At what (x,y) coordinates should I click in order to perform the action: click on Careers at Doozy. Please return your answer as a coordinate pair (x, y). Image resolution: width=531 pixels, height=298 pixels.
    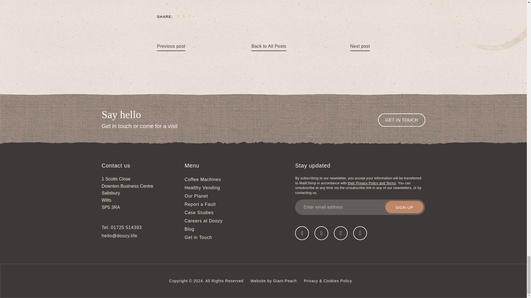
    Looking at the image, I should click on (204, 221).